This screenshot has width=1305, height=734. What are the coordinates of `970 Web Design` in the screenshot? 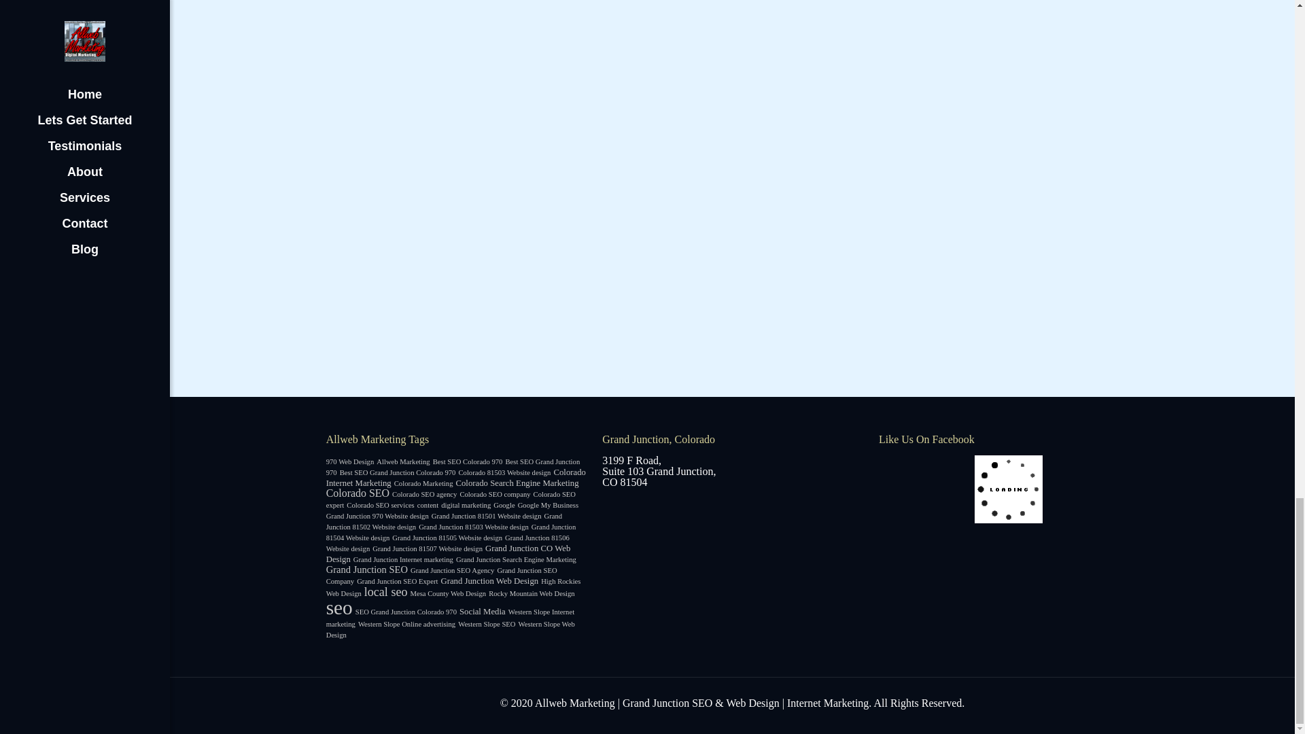 It's located at (351, 461).